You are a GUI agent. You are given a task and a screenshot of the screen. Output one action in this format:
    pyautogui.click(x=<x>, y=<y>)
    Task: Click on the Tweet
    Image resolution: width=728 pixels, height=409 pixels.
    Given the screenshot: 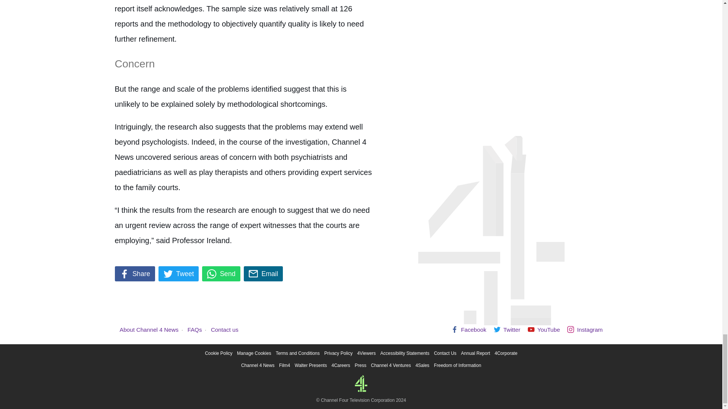 What is the action you would take?
    pyautogui.click(x=179, y=274)
    